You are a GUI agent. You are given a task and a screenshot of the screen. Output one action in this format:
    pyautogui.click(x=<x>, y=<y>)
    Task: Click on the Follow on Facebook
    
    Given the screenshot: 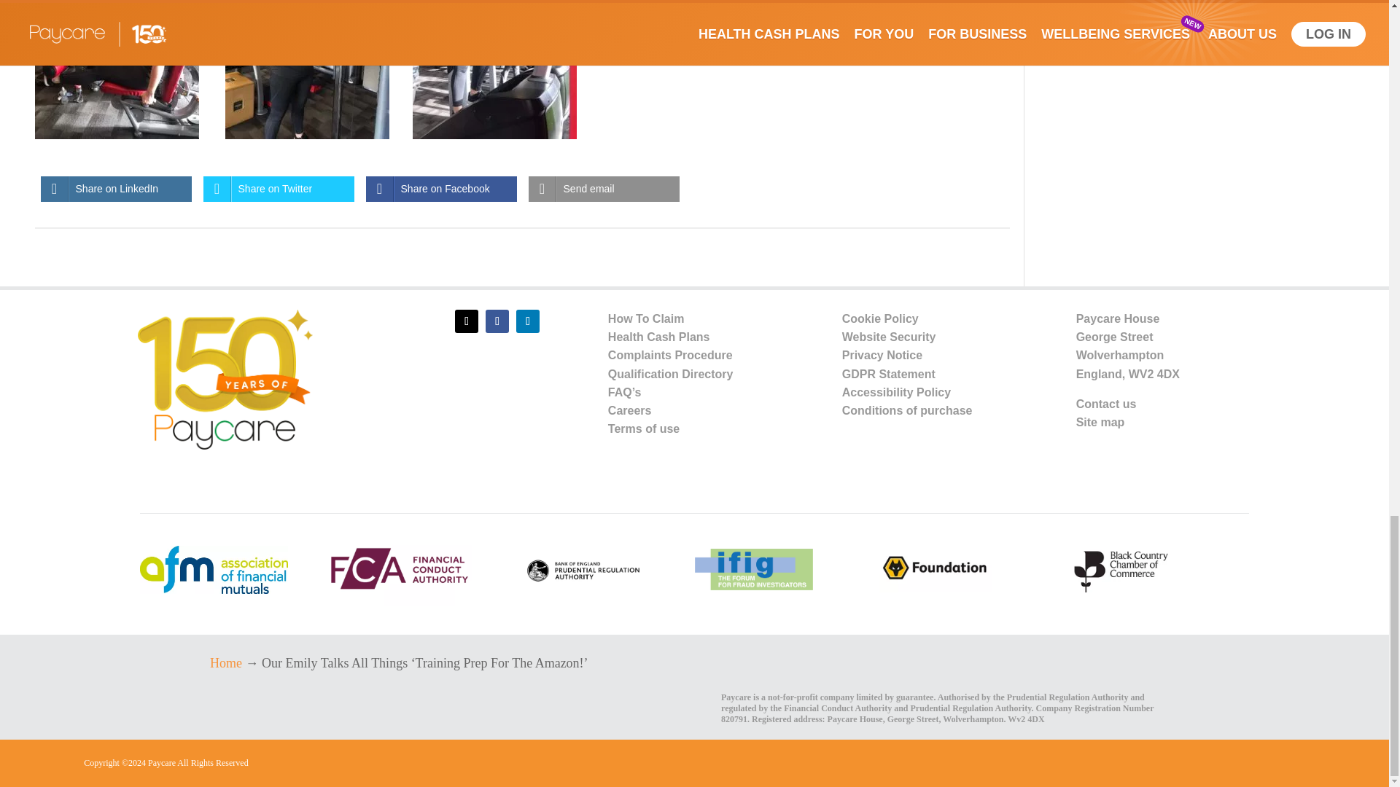 What is the action you would take?
    pyautogui.click(x=497, y=321)
    